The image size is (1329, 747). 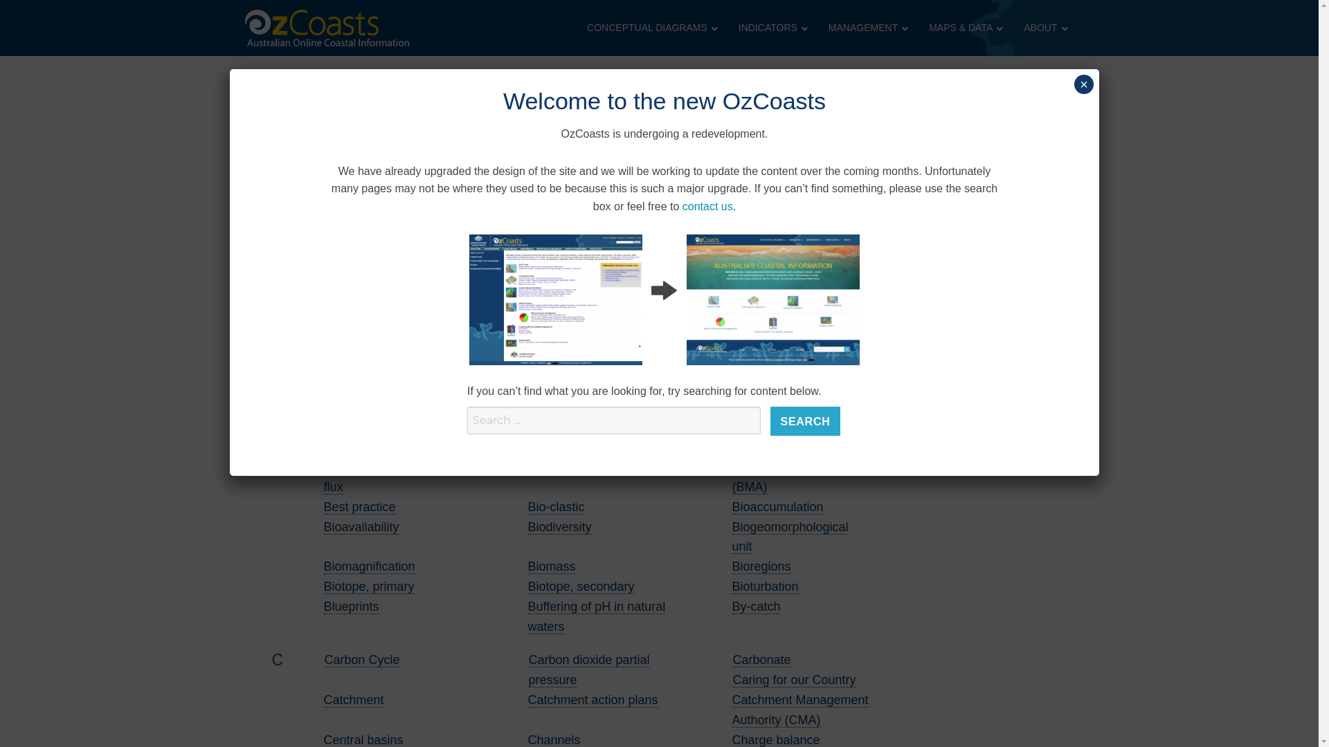 I want to click on Bioregions, so click(x=761, y=567).